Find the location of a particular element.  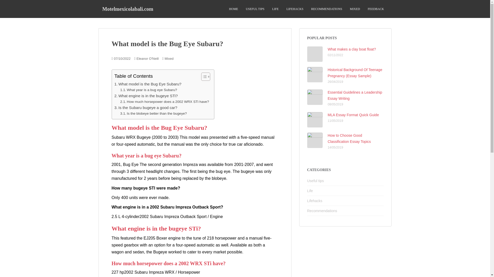

Eleanor O'Neill is located at coordinates (147, 58).